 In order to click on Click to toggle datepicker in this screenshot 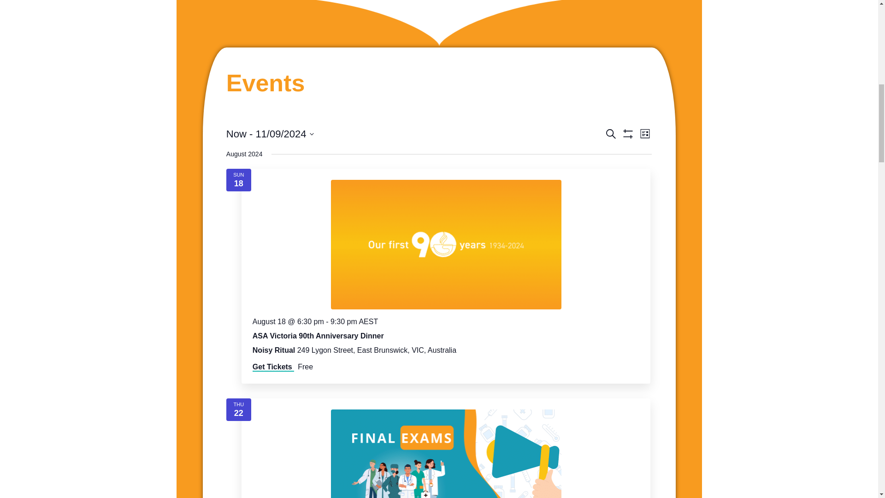, I will do `click(270, 134)`.